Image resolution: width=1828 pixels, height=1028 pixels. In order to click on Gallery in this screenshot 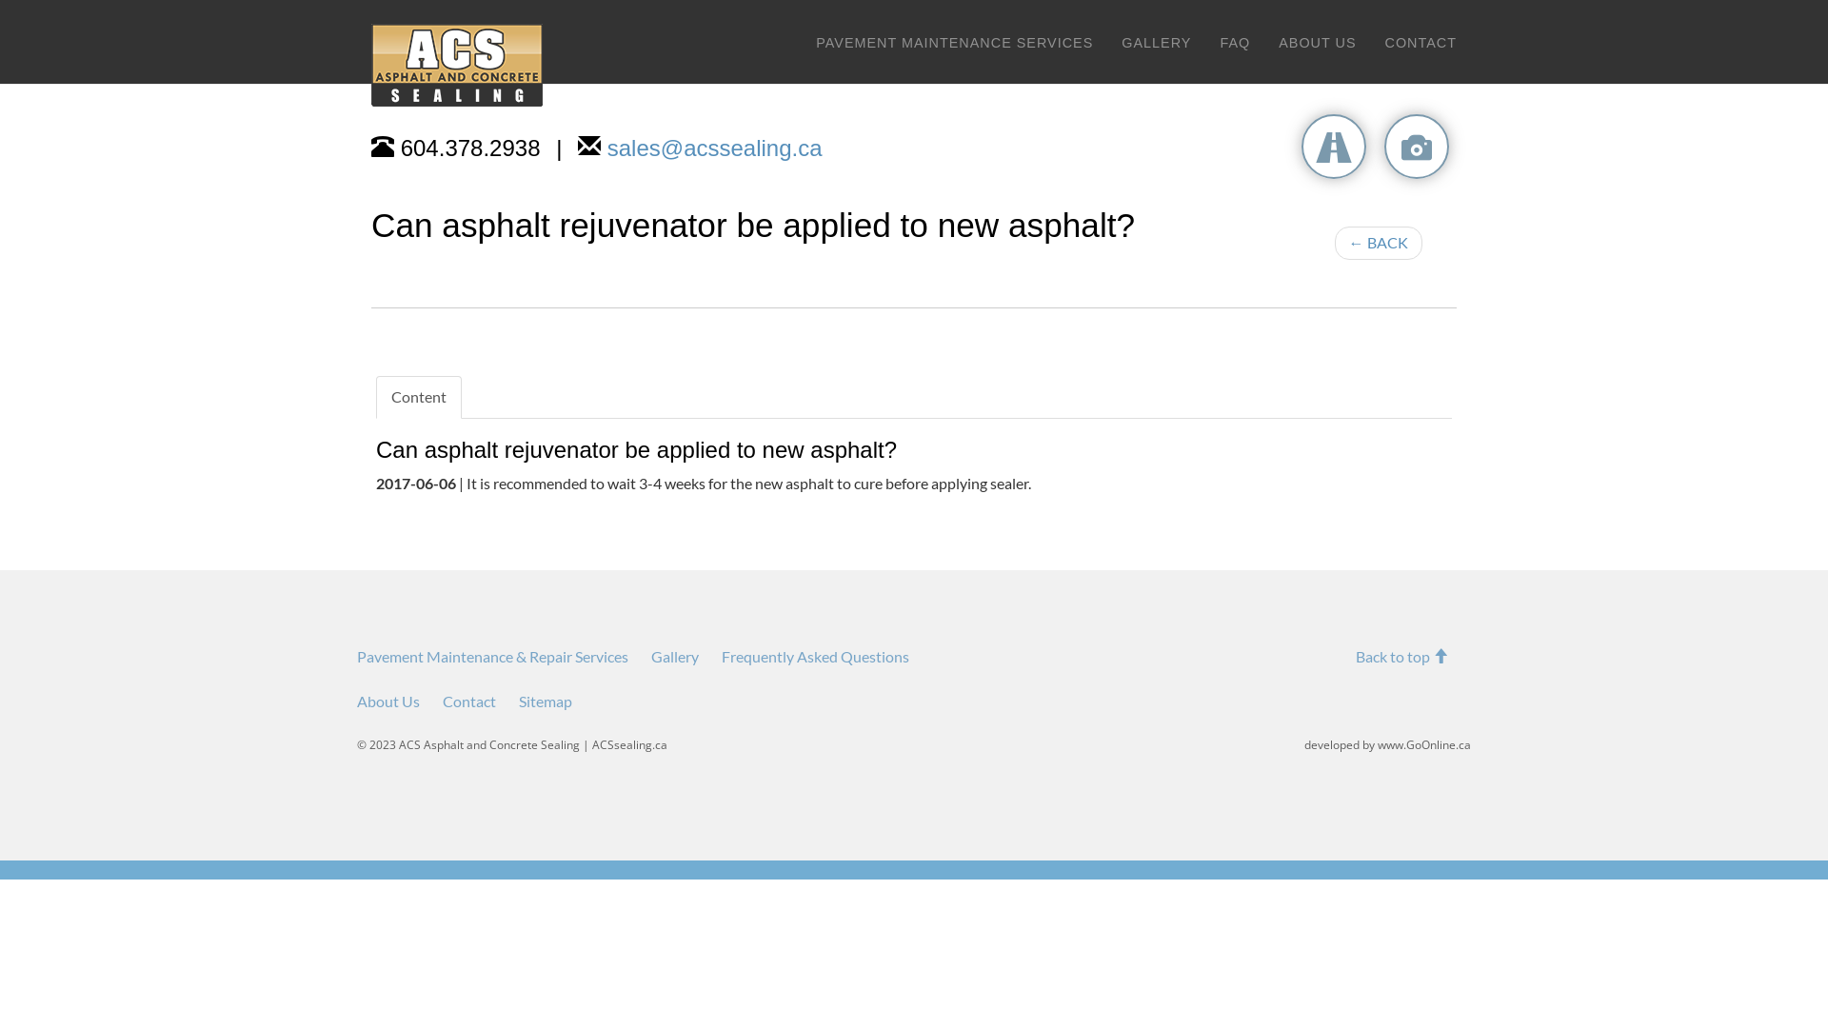, I will do `click(675, 657)`.